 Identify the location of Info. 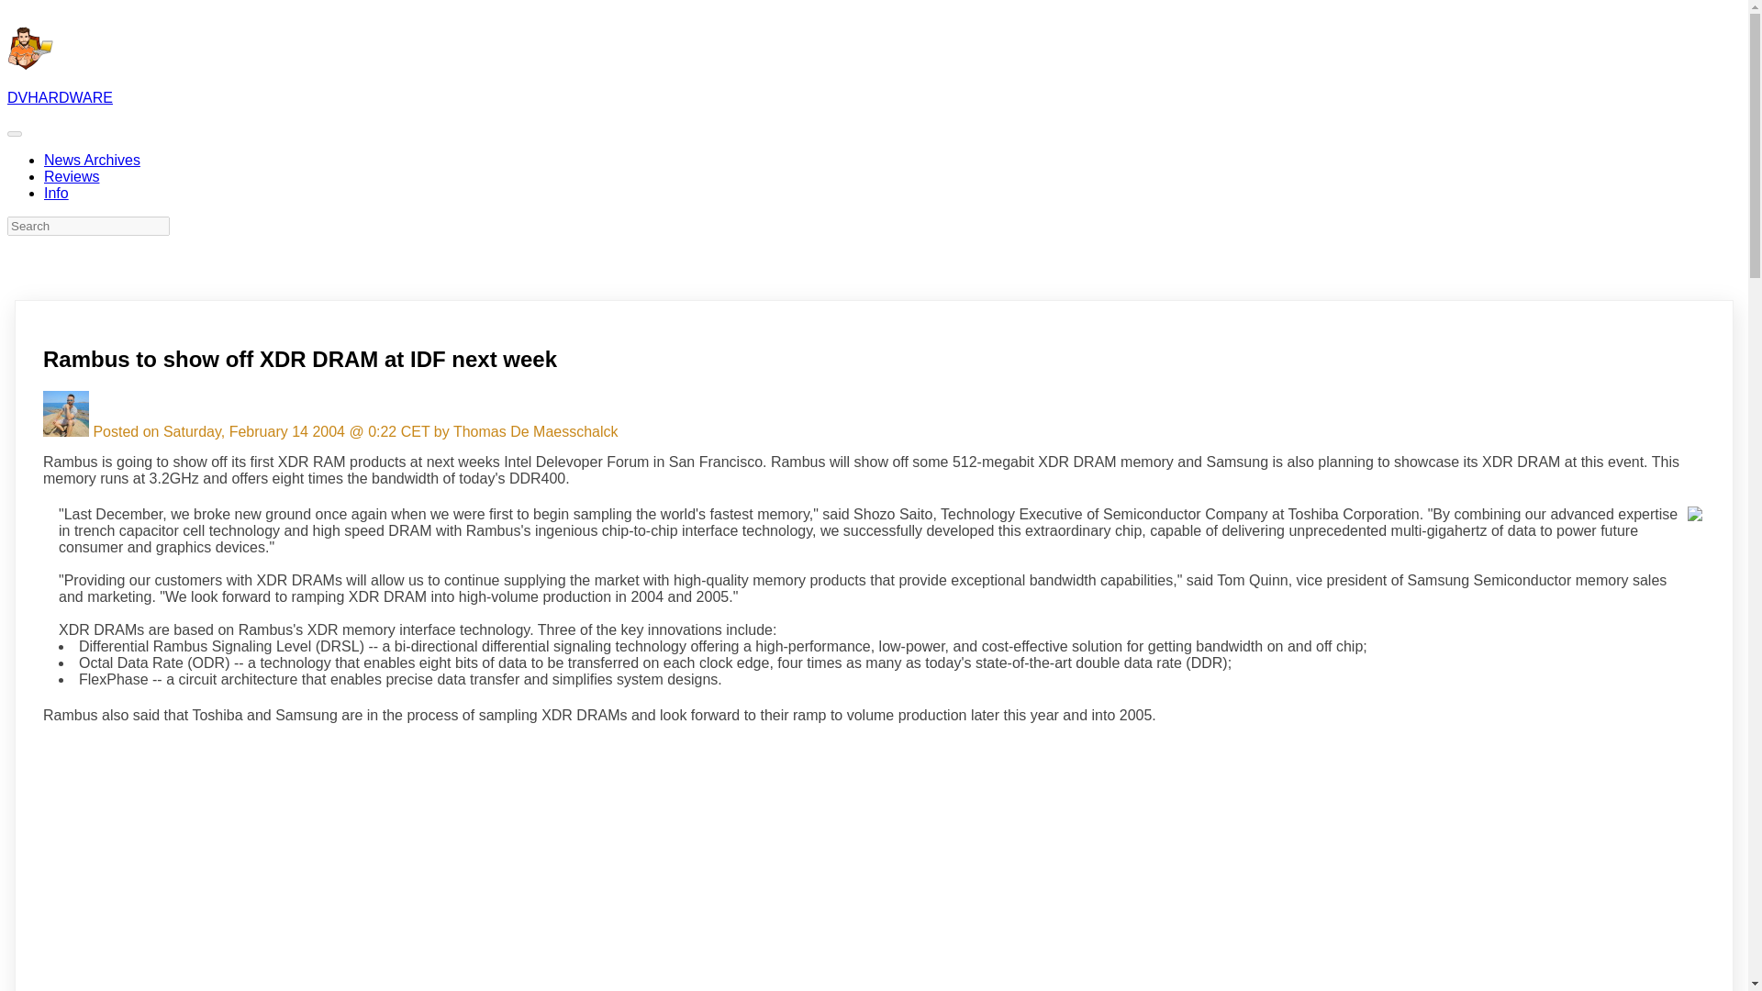
(56, 193).